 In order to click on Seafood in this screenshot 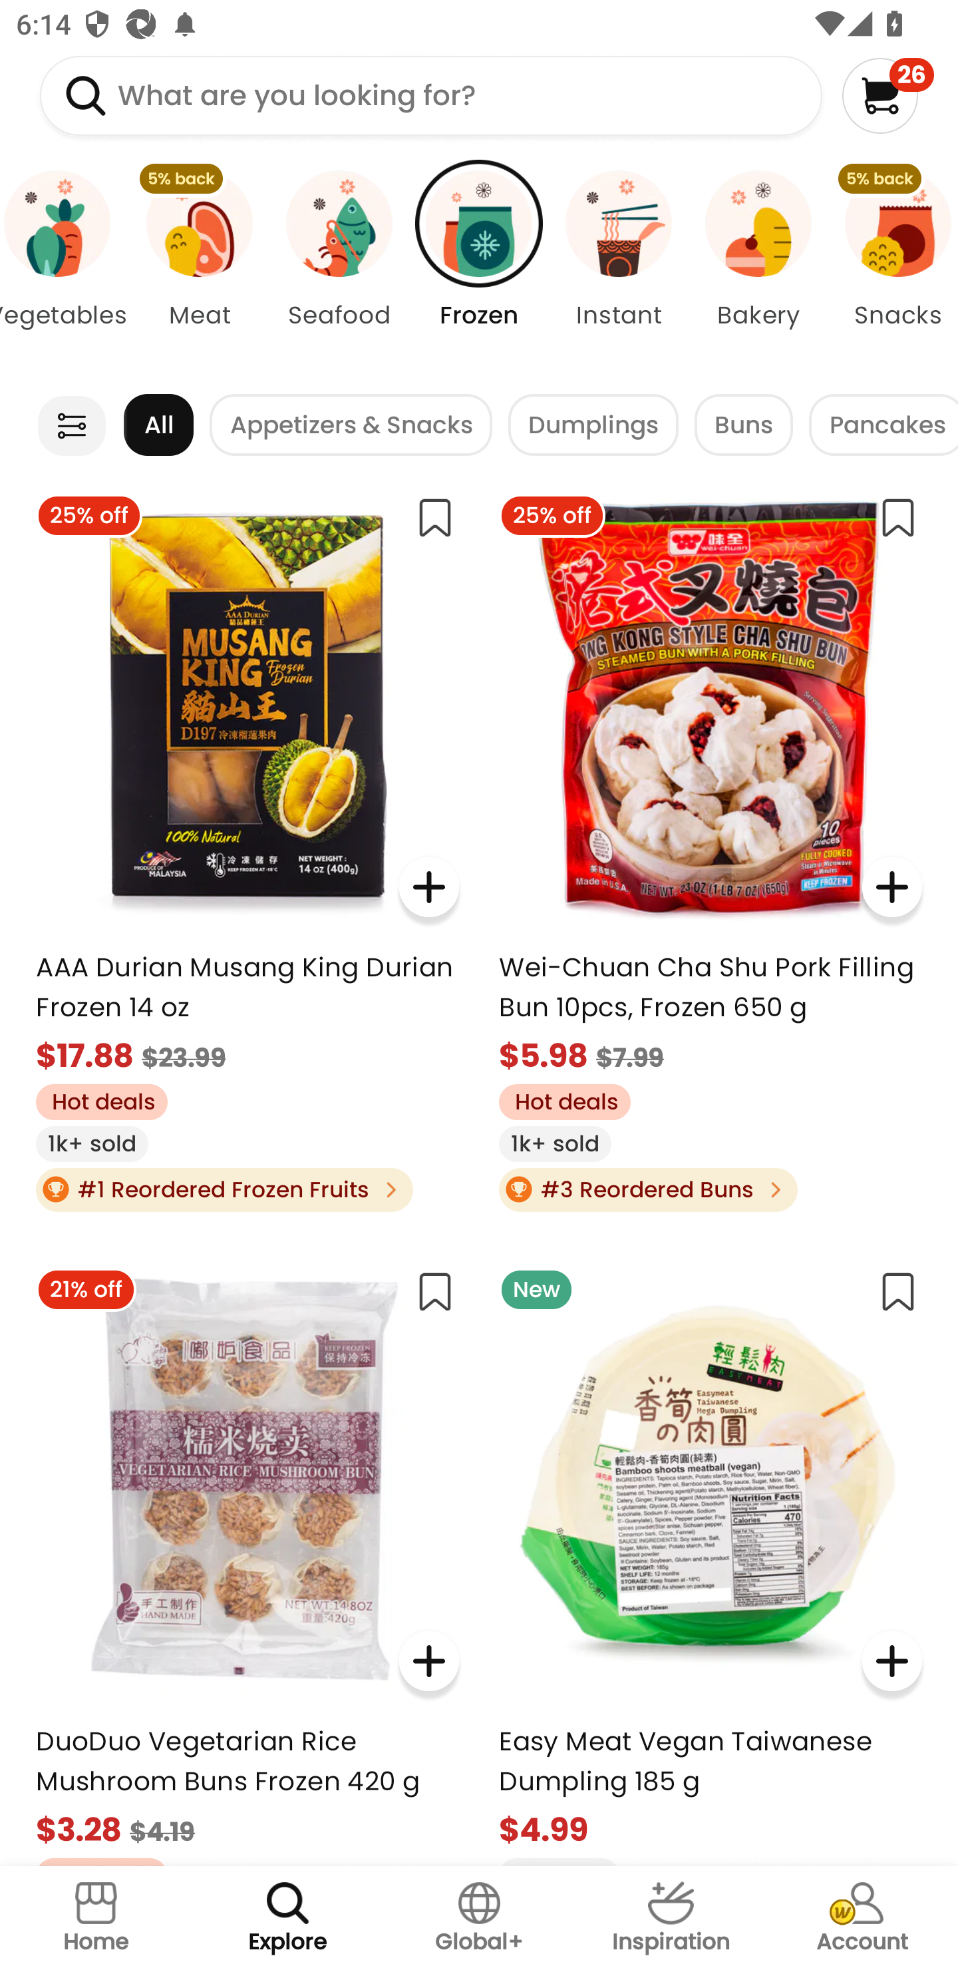, I will do `click(339, 269)`.